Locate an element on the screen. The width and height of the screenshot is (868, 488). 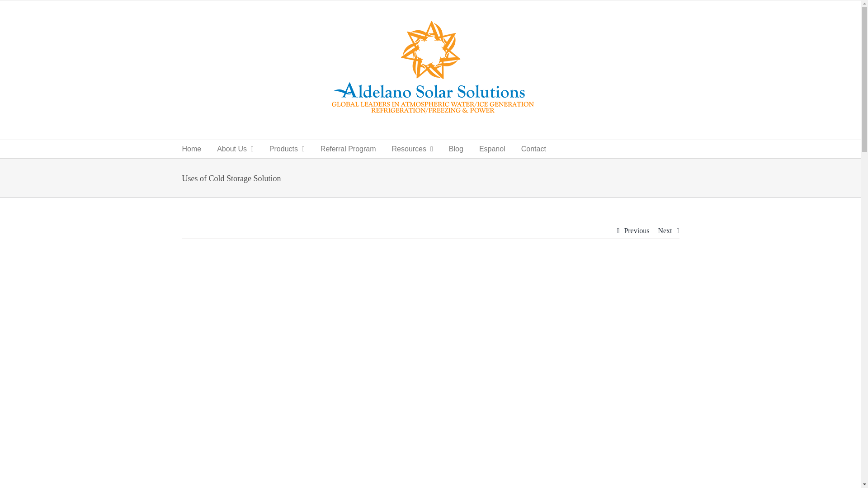
Resources is located at coordinates (412, 149).